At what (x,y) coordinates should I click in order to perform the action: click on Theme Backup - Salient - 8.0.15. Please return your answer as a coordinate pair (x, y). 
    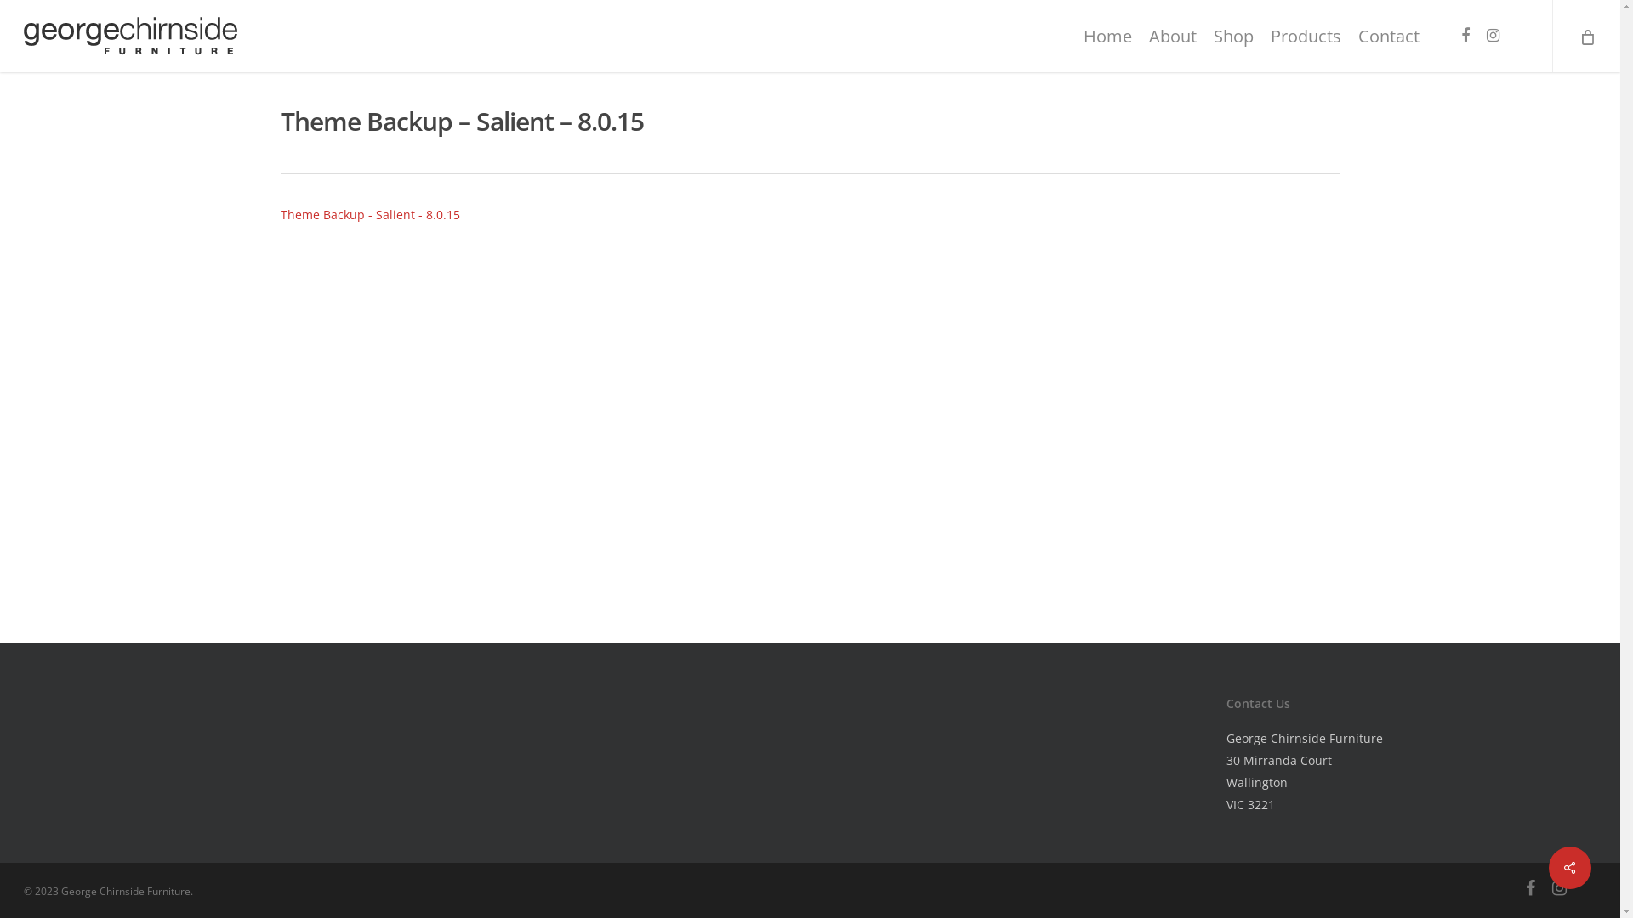
    Looking at the image, I should click on (371, 214).